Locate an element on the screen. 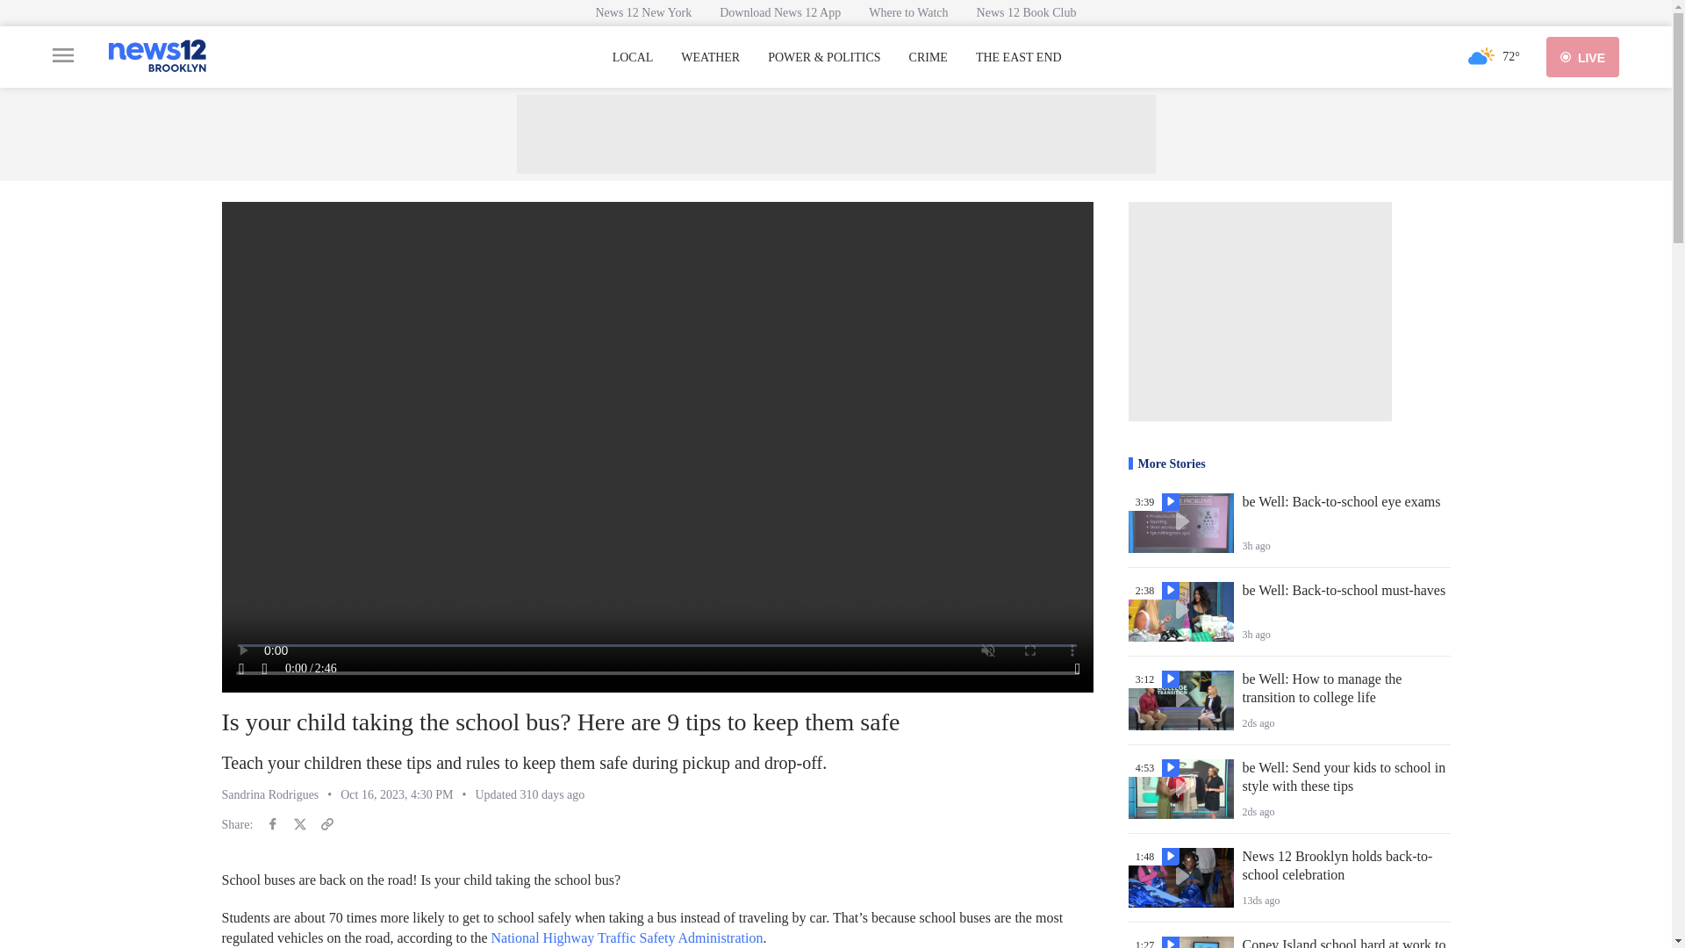 The width and height of the screenshot is (1685, 948). News 12 Book Club is located at coordinates (1026, 12).